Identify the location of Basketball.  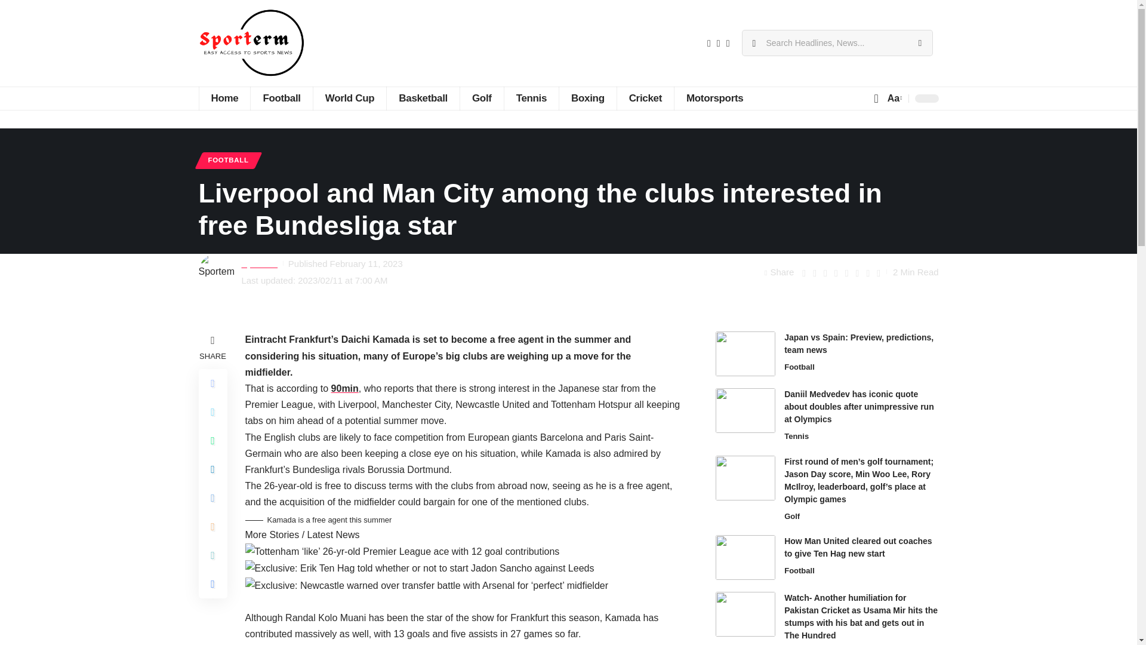
(423, 98).